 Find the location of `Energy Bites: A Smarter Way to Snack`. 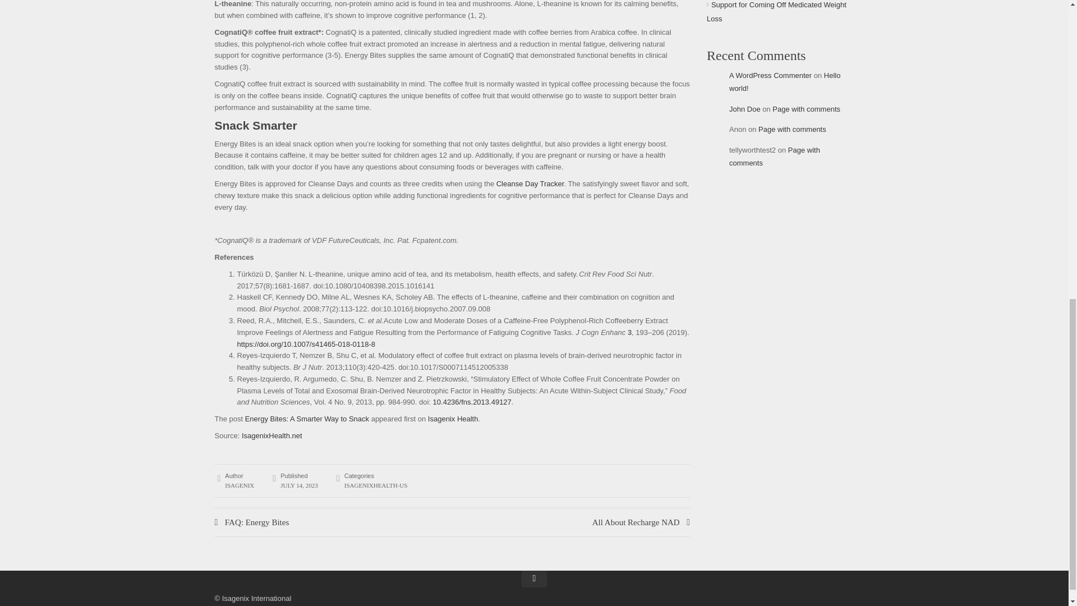

Energy Bites: A Smarter Way to Snack is located at coordinates (307, 419).